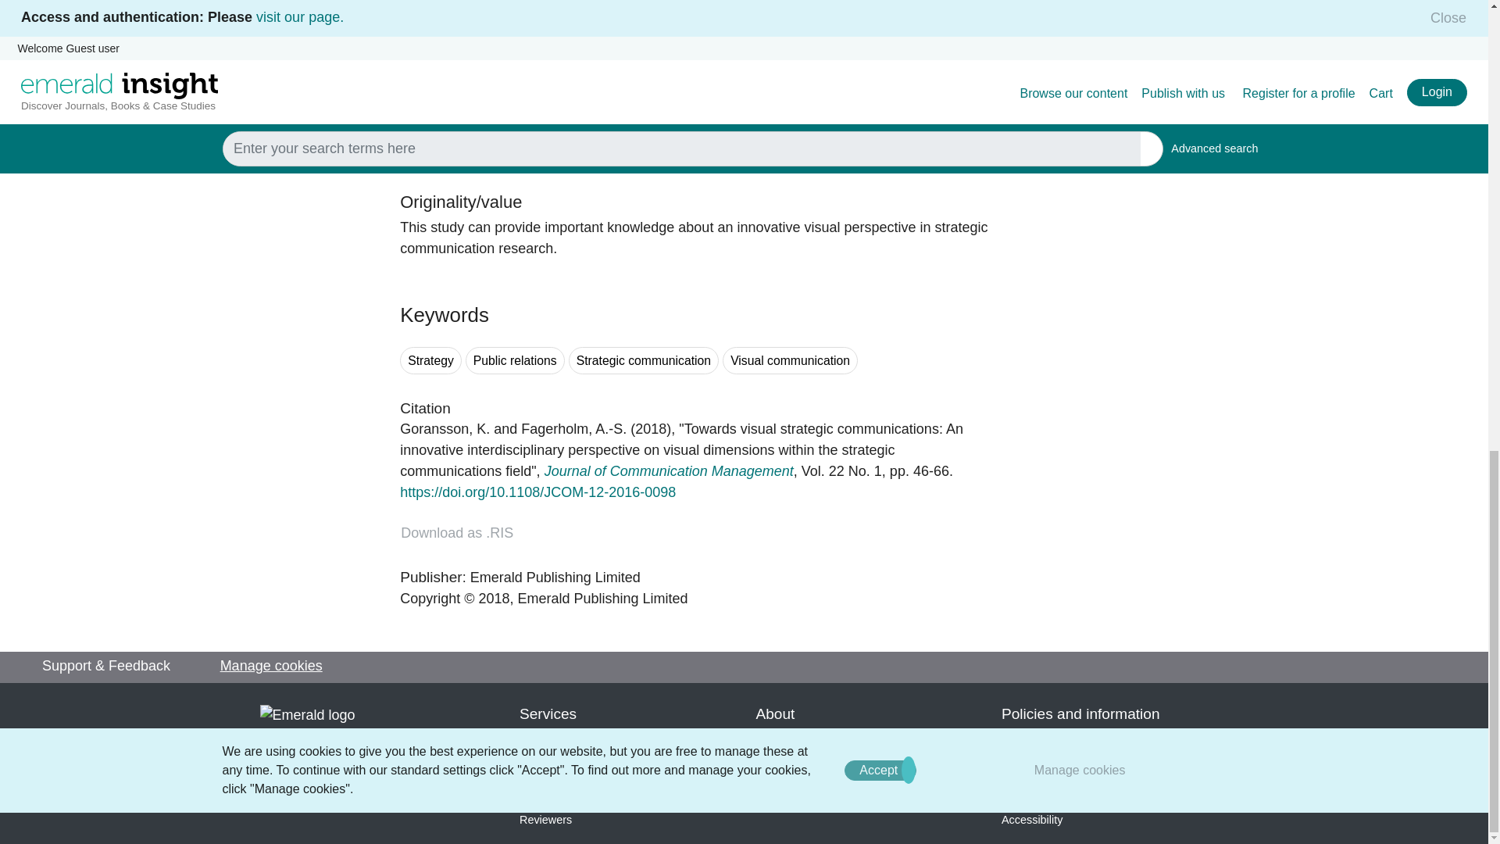 The width and height of the screenshot is (1500, 844). What do you see at coordinates (573, 428) in the screenshot?
I see `Anna-Sara Fagerholm` at bounding box center [573, 428].